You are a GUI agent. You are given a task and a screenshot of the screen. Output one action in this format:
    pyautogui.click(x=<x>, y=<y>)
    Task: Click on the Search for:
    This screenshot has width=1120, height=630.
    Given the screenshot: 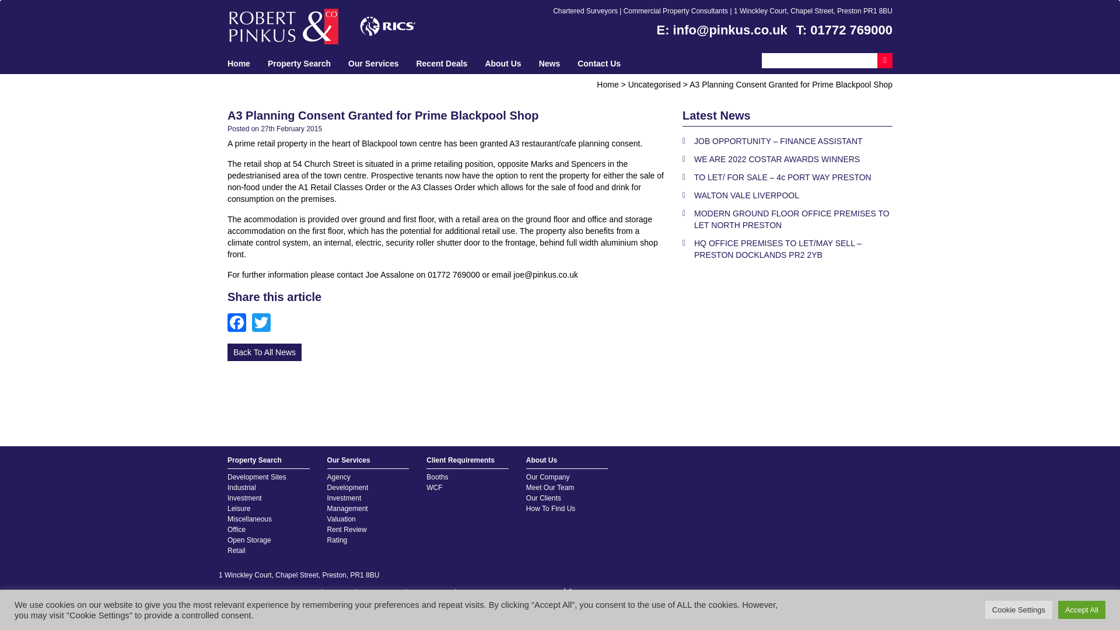 What is the action you would take?
    pyautogui.click(x=819, y=60)
    